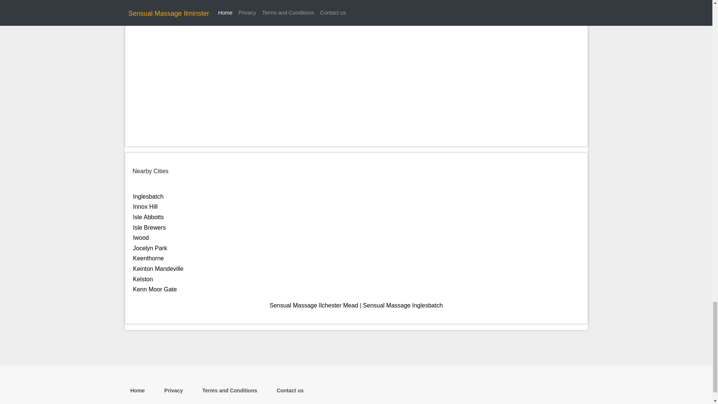 The height and width of the screenshot is (404, 718). I want to click on Sensual Massage Ilchester Mead, so click(314, 305).